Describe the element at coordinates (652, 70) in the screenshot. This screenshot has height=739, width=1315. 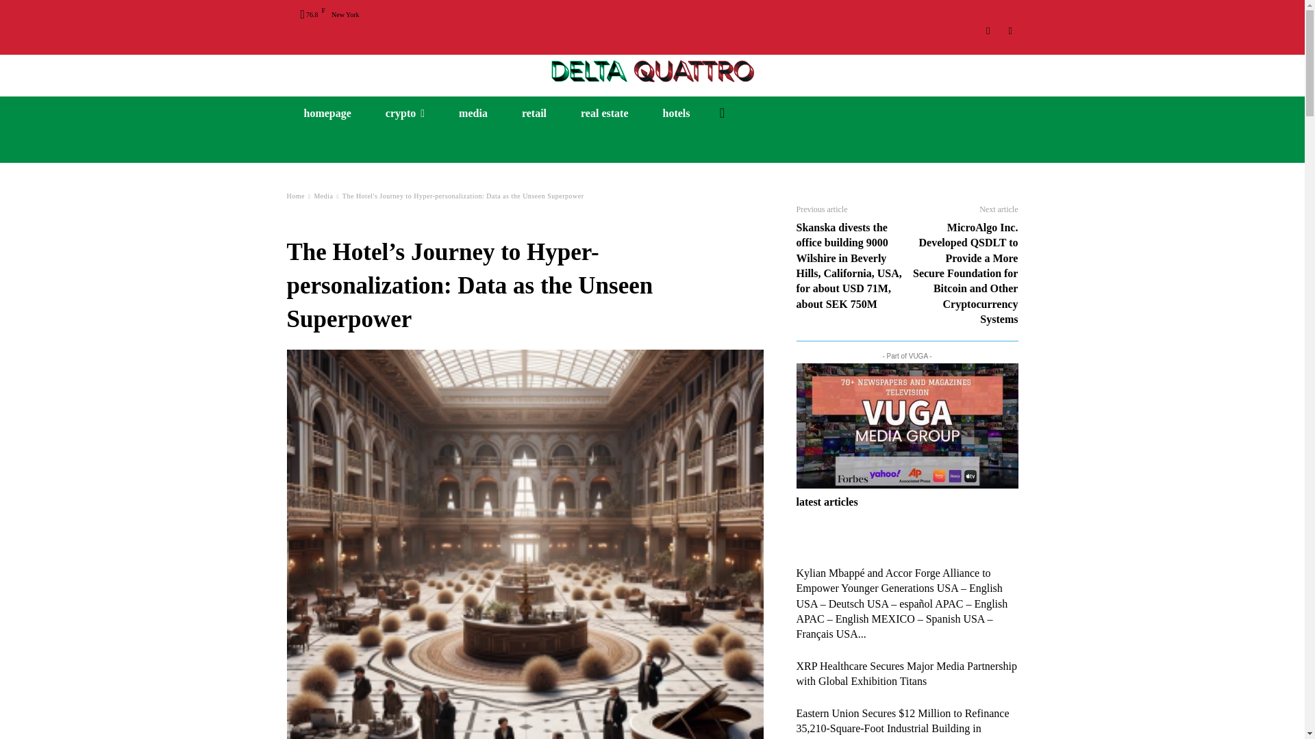
I see `Delta Quattro` at that location.